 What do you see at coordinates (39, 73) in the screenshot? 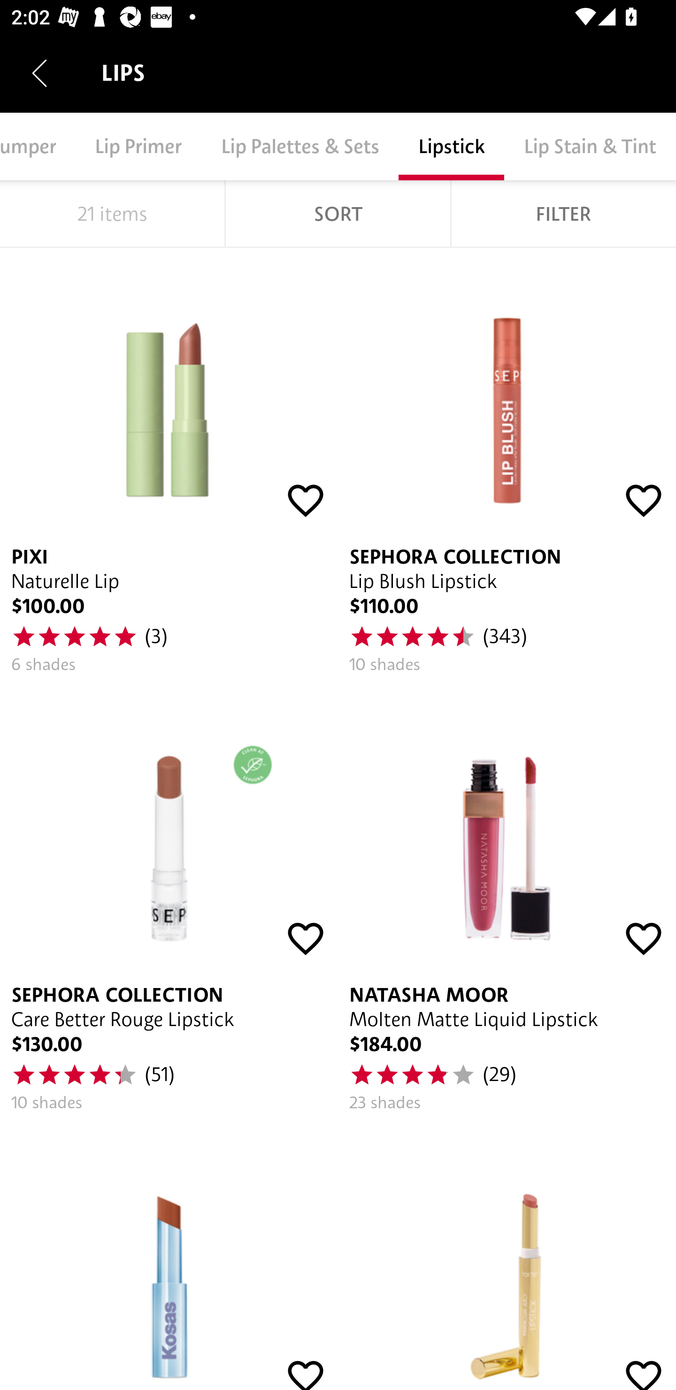
I see `Navigate up` at bounding box center [39, 73].